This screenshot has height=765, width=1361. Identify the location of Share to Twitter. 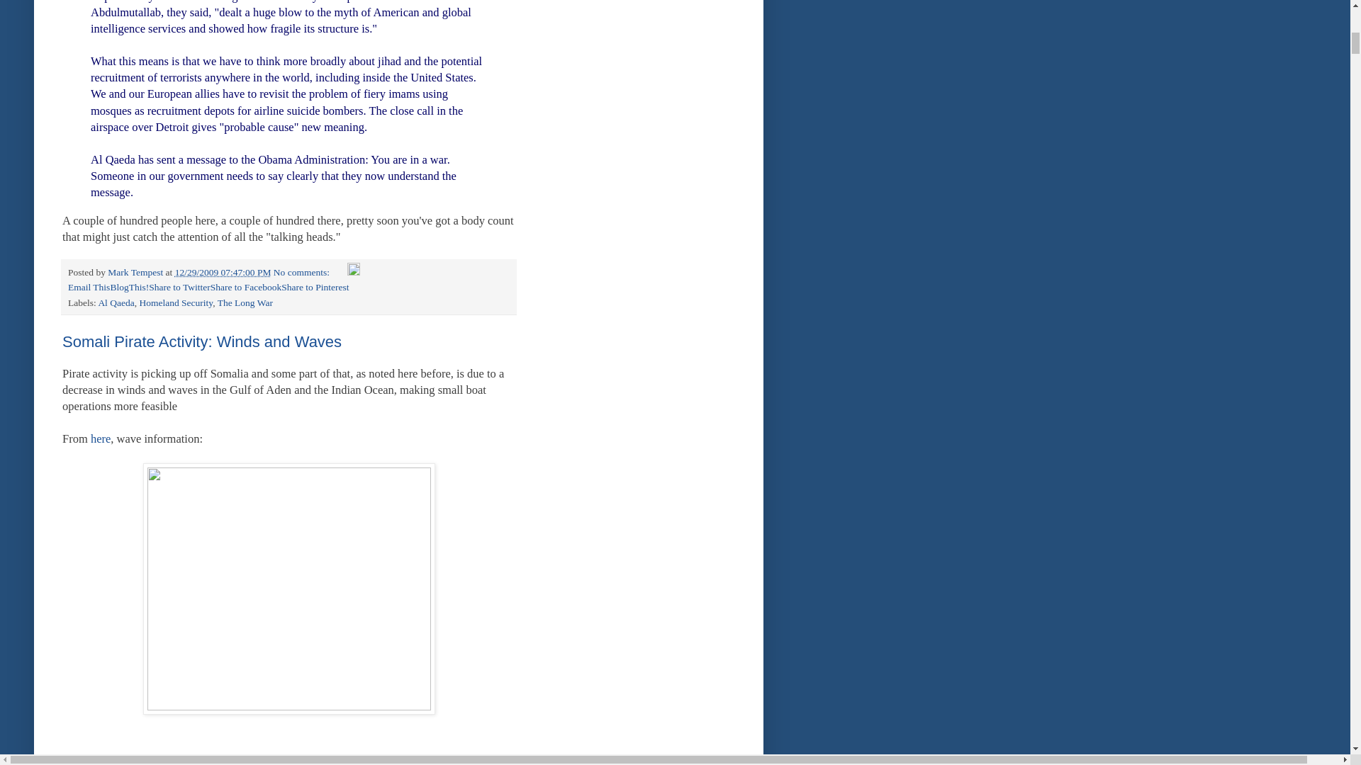
(179, 287).